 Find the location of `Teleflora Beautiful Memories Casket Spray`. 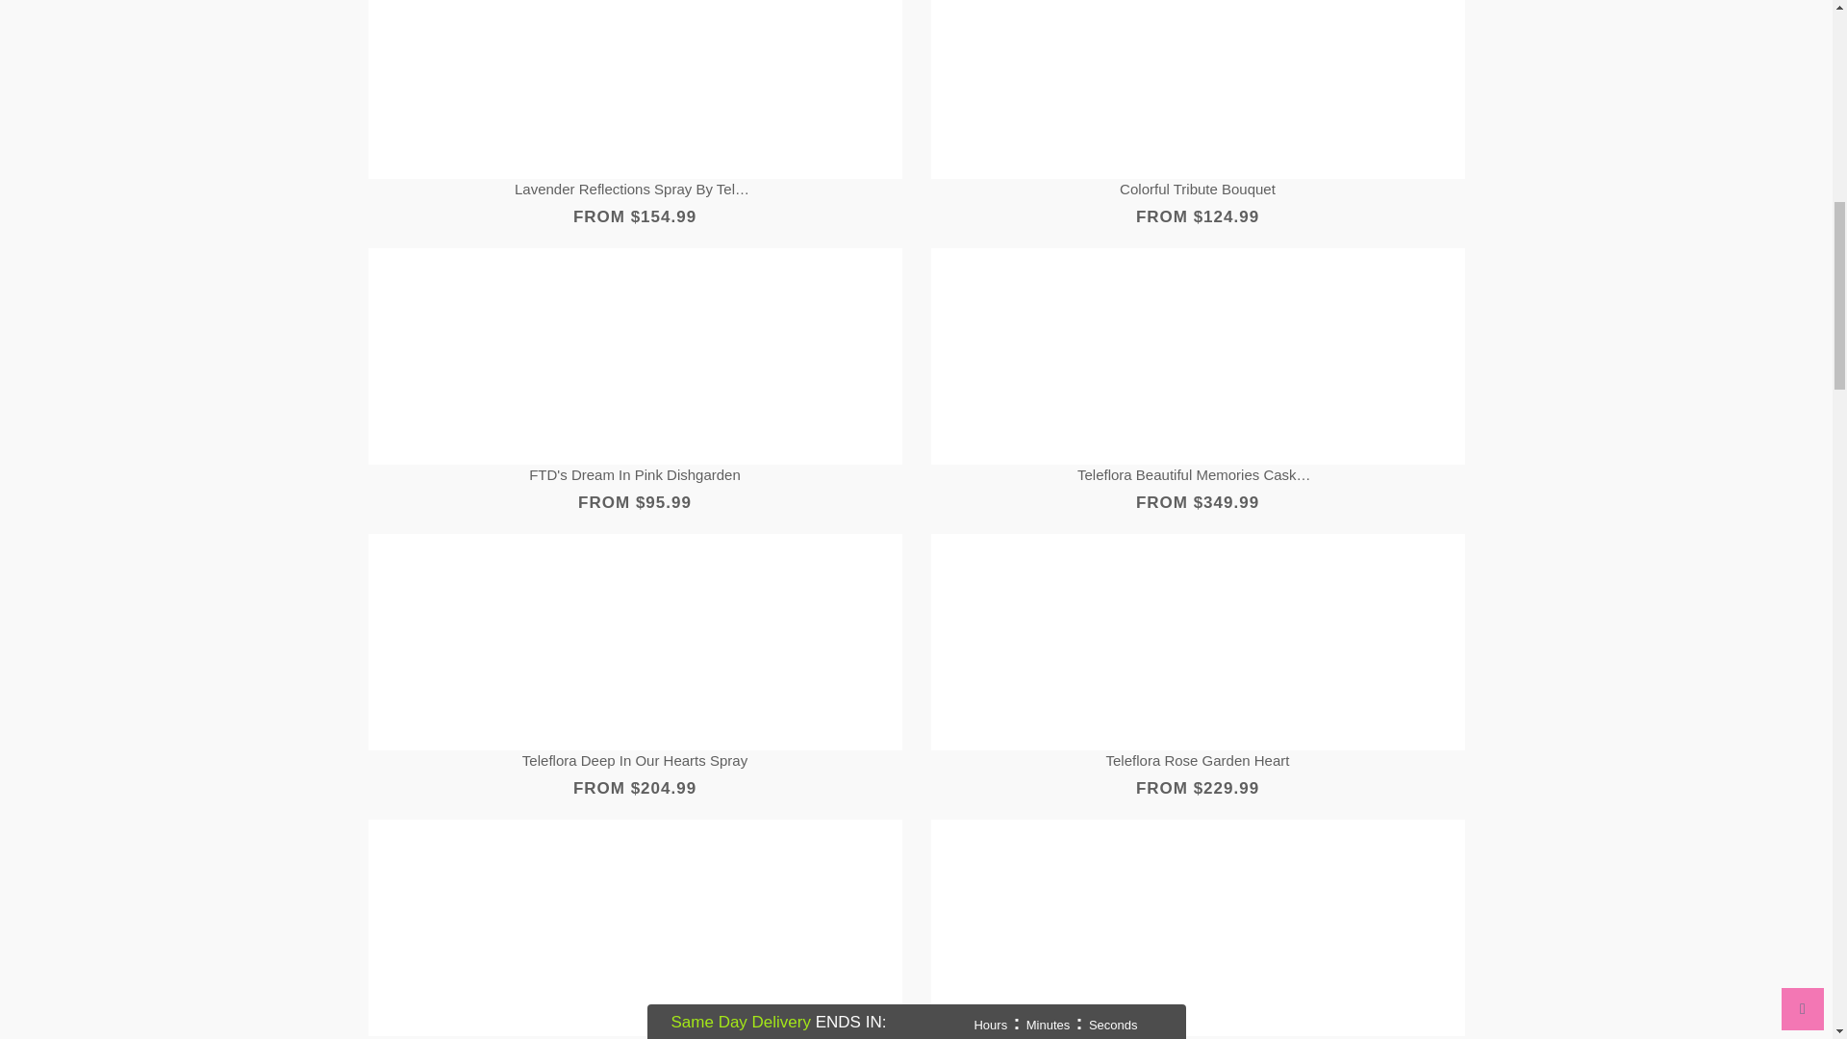

Teleflora Beautiful Memories Casket Spray is located at coordinates (1197, 475).